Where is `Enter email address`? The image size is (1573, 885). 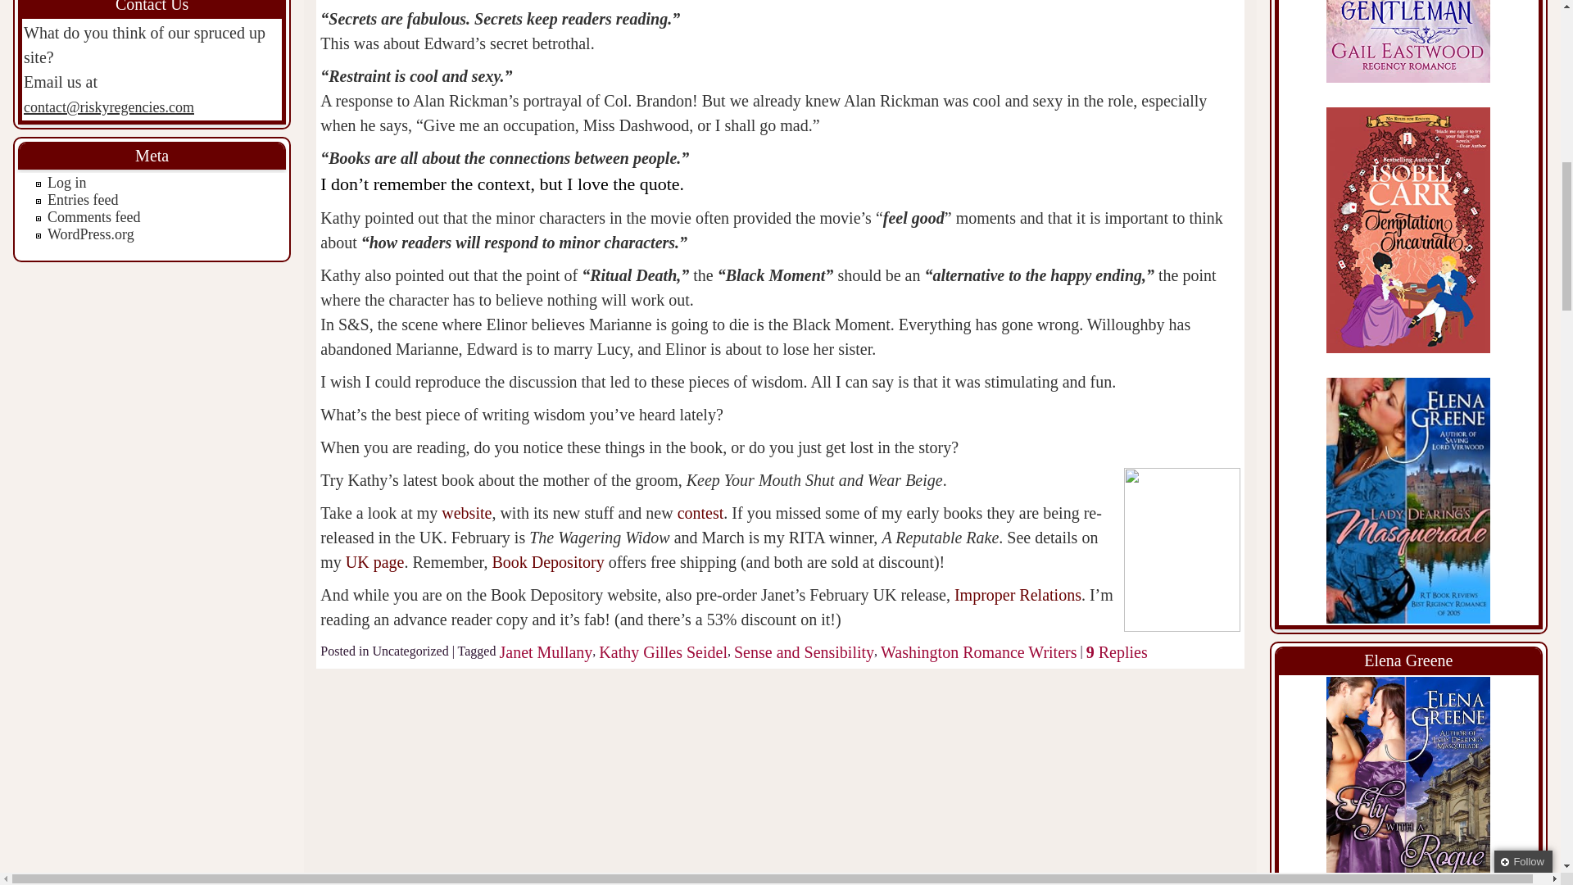
Enter email address is located at coordinates (1457, 109).